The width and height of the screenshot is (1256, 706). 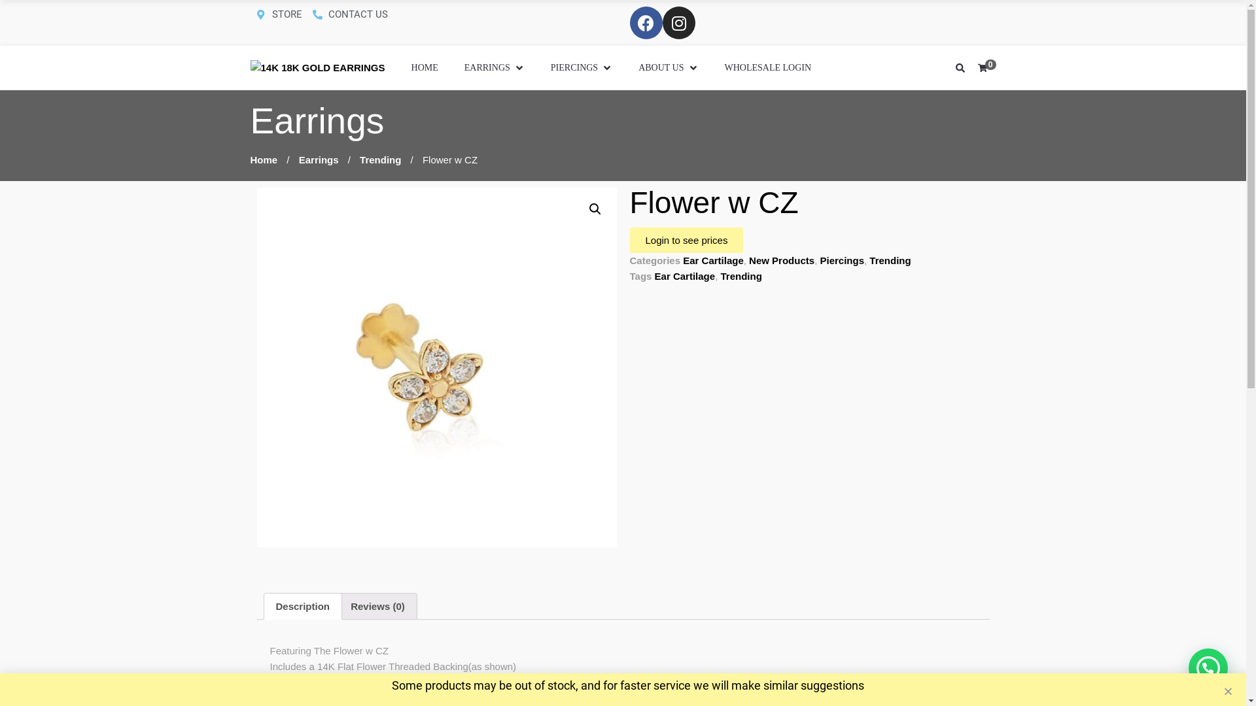 What do you see at coordinates (319, 160) in the screenshot?
I see `Earrings` at bounding box center [319, 160].